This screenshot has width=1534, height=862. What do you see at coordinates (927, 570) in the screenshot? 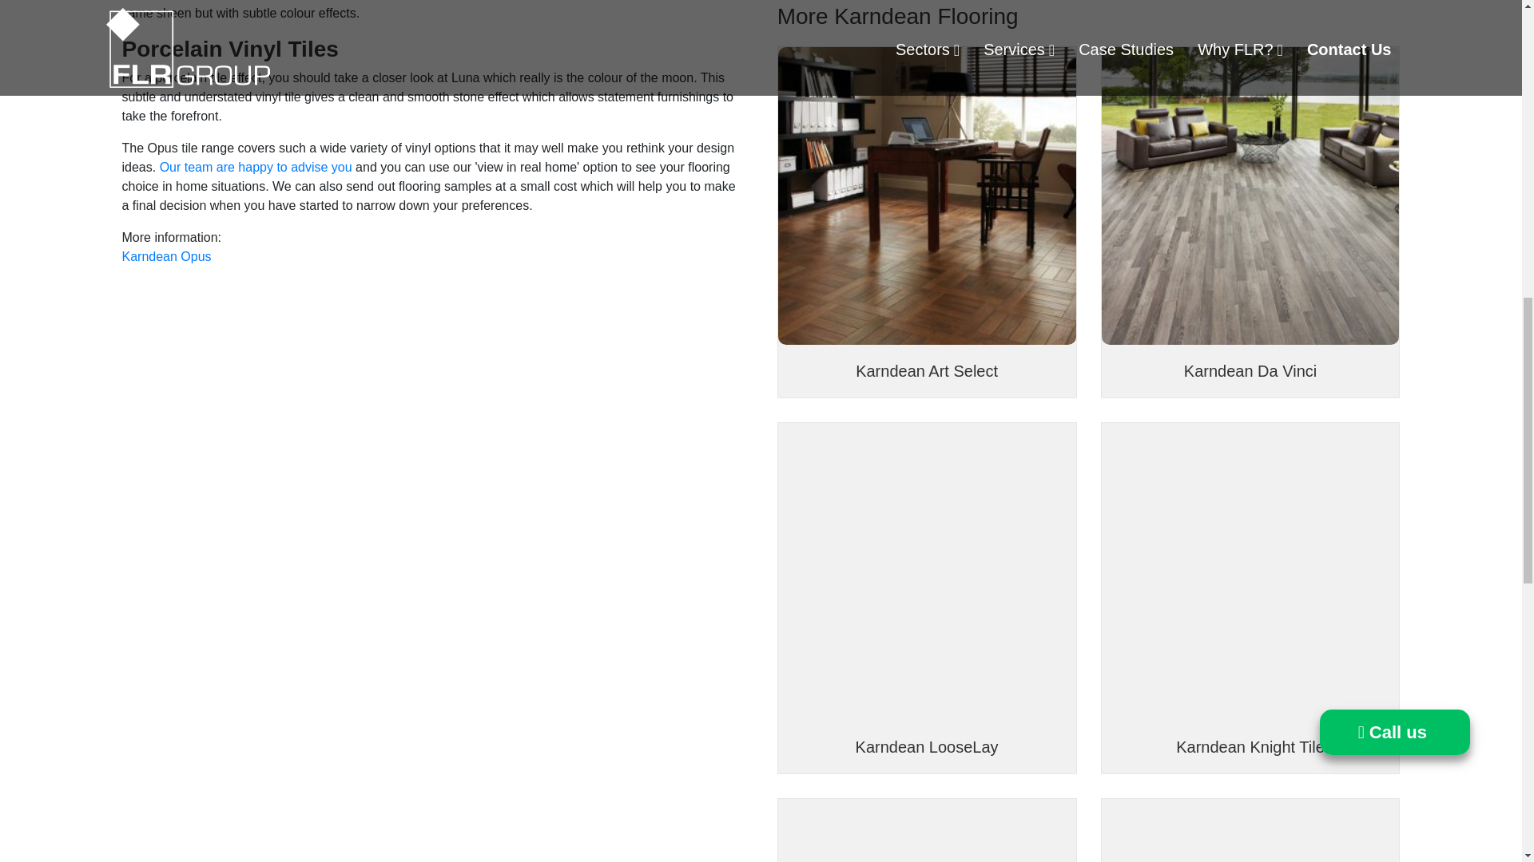
I see `Karndean LooseLay` at bounding box center [927, 570].